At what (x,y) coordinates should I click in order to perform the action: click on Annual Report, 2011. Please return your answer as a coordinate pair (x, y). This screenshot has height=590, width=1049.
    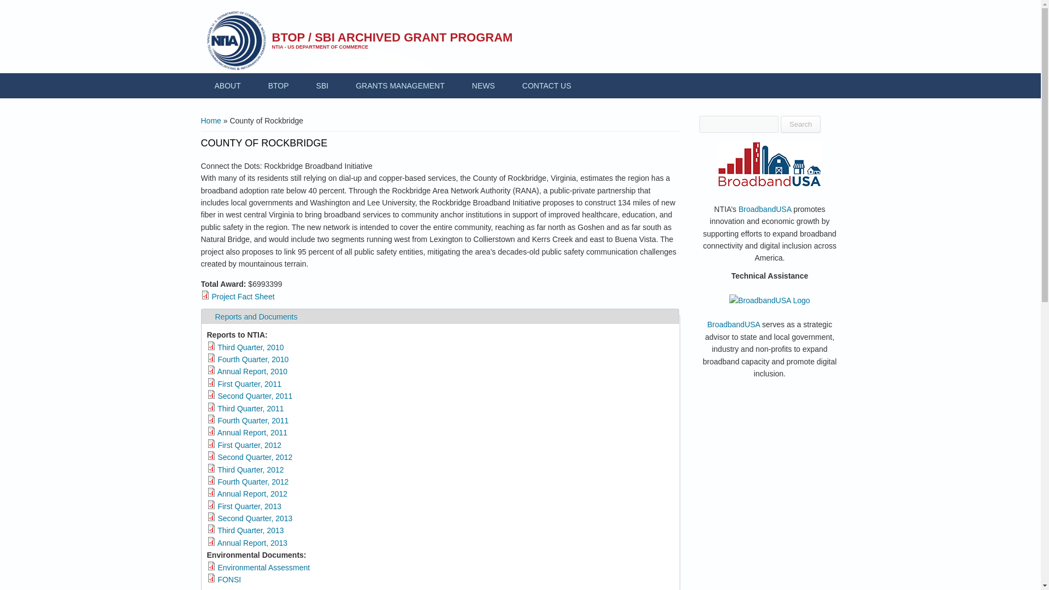
    Looking at the image, I should click on (279, 85).